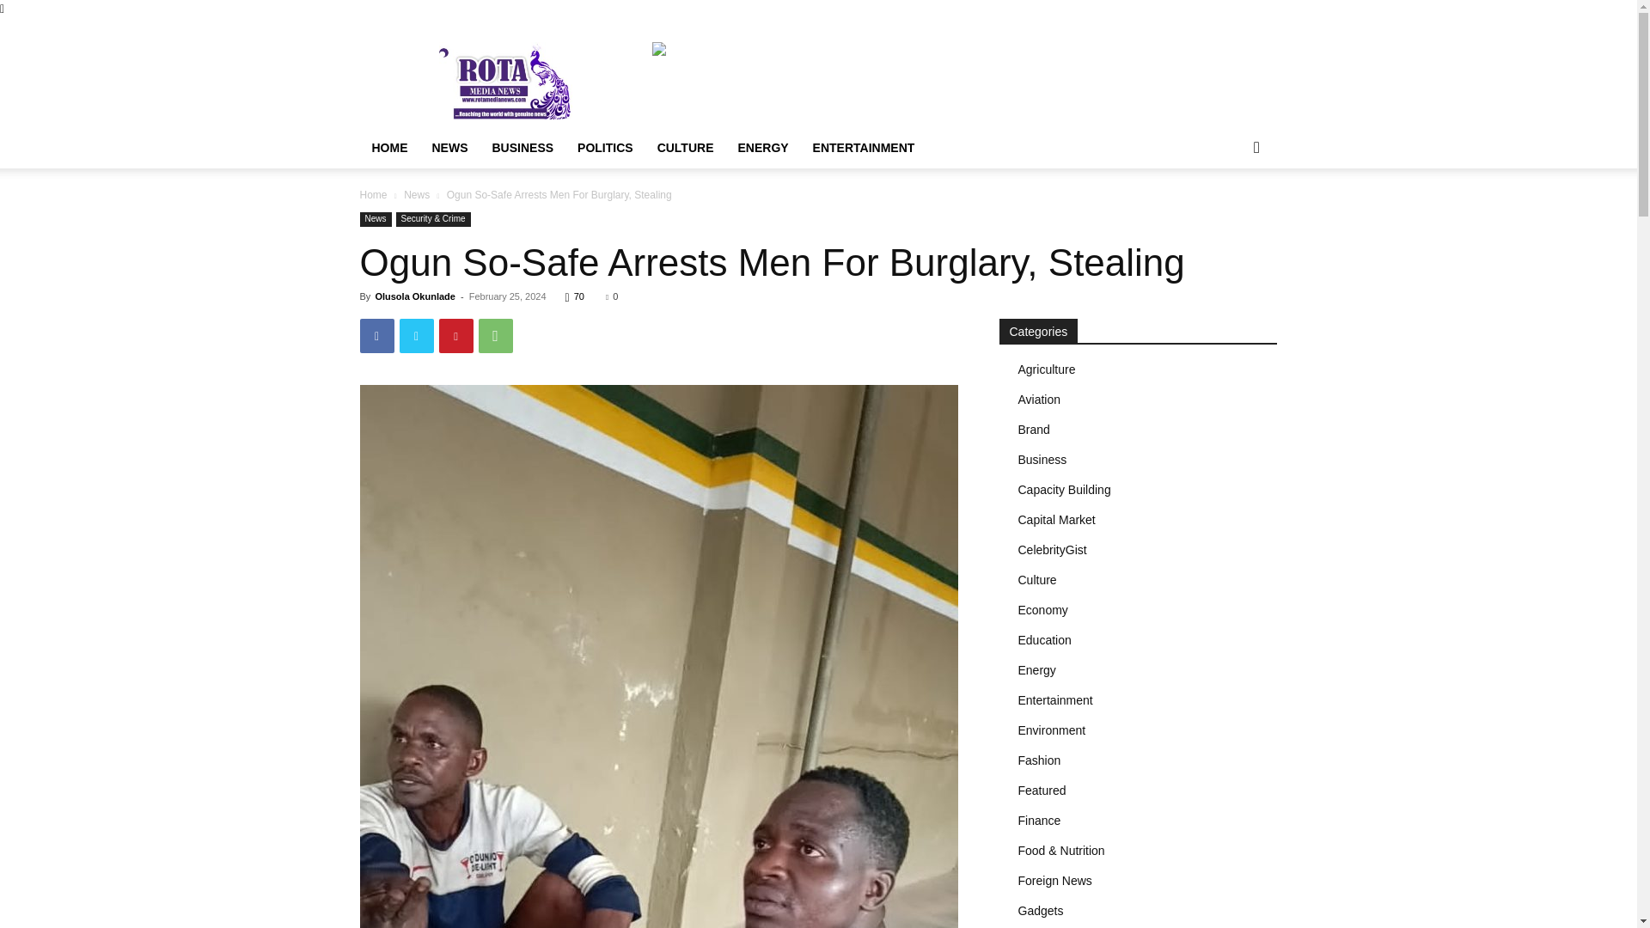 This screenshot has width=1650, height=928. Describe the element at coordinates (416, 336) in the screenshot. I see `Twitter` at that location.